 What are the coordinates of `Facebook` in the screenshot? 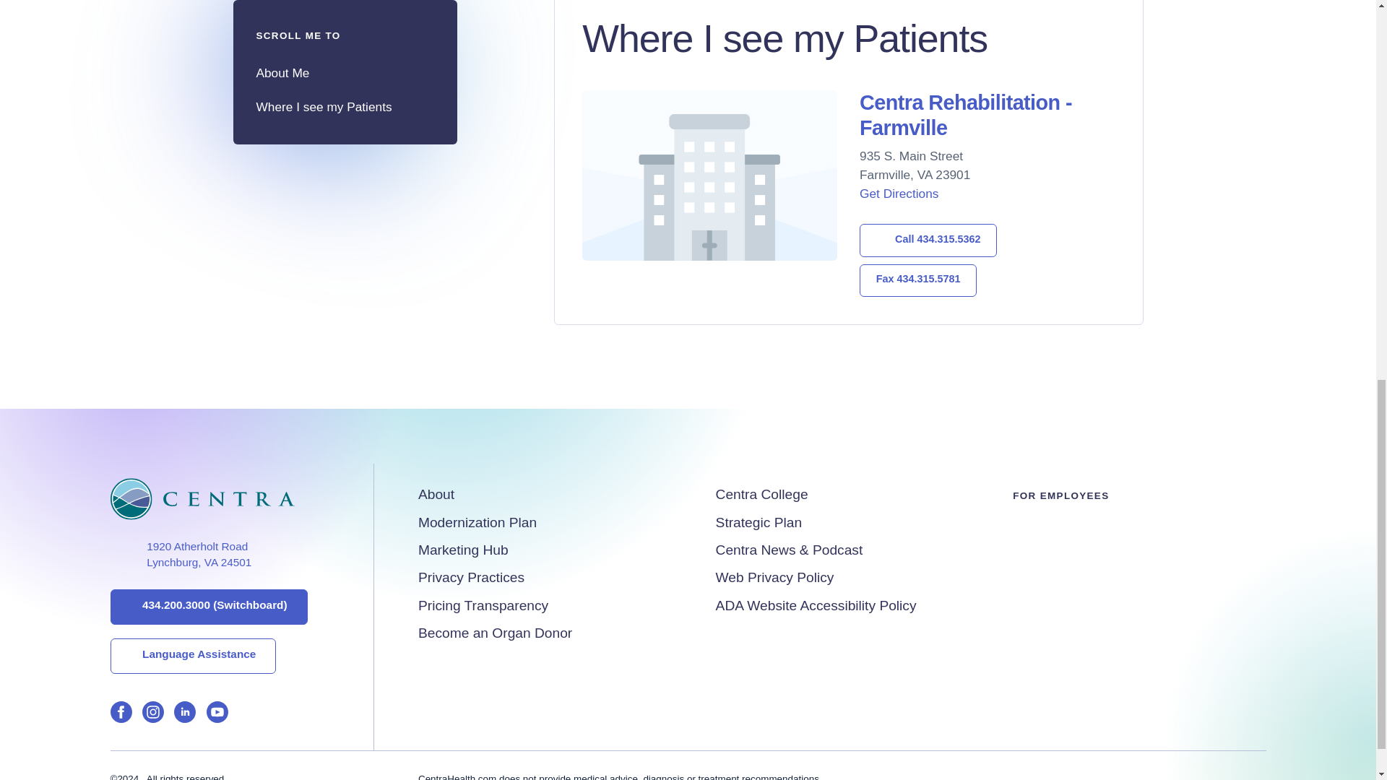 It's located at (120, 715).